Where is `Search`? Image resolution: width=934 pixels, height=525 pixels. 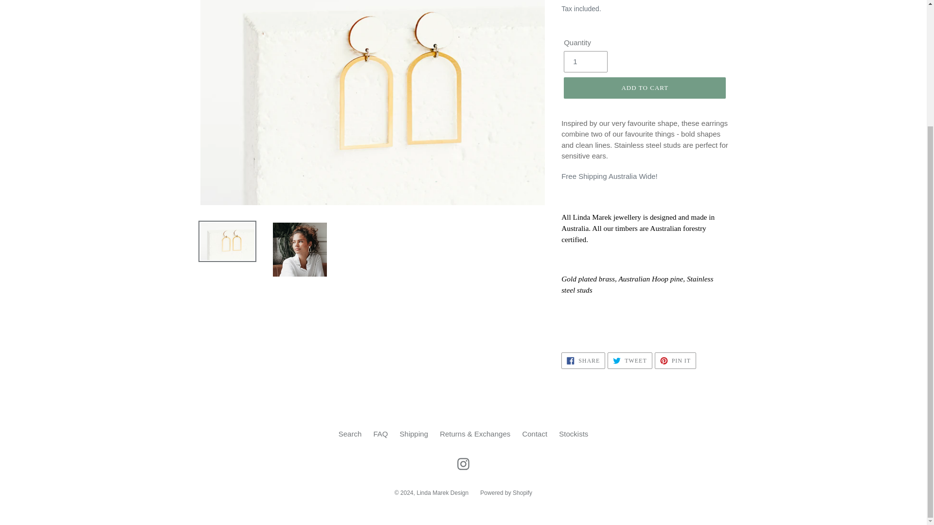 Search is located at coordinates (443, 492).